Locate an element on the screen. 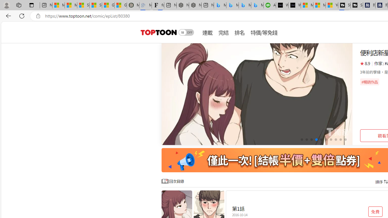  Microsoft Bing Travel - Stays in Bangkok, Bangkok, Thailand is located at coordinates (232, 5).